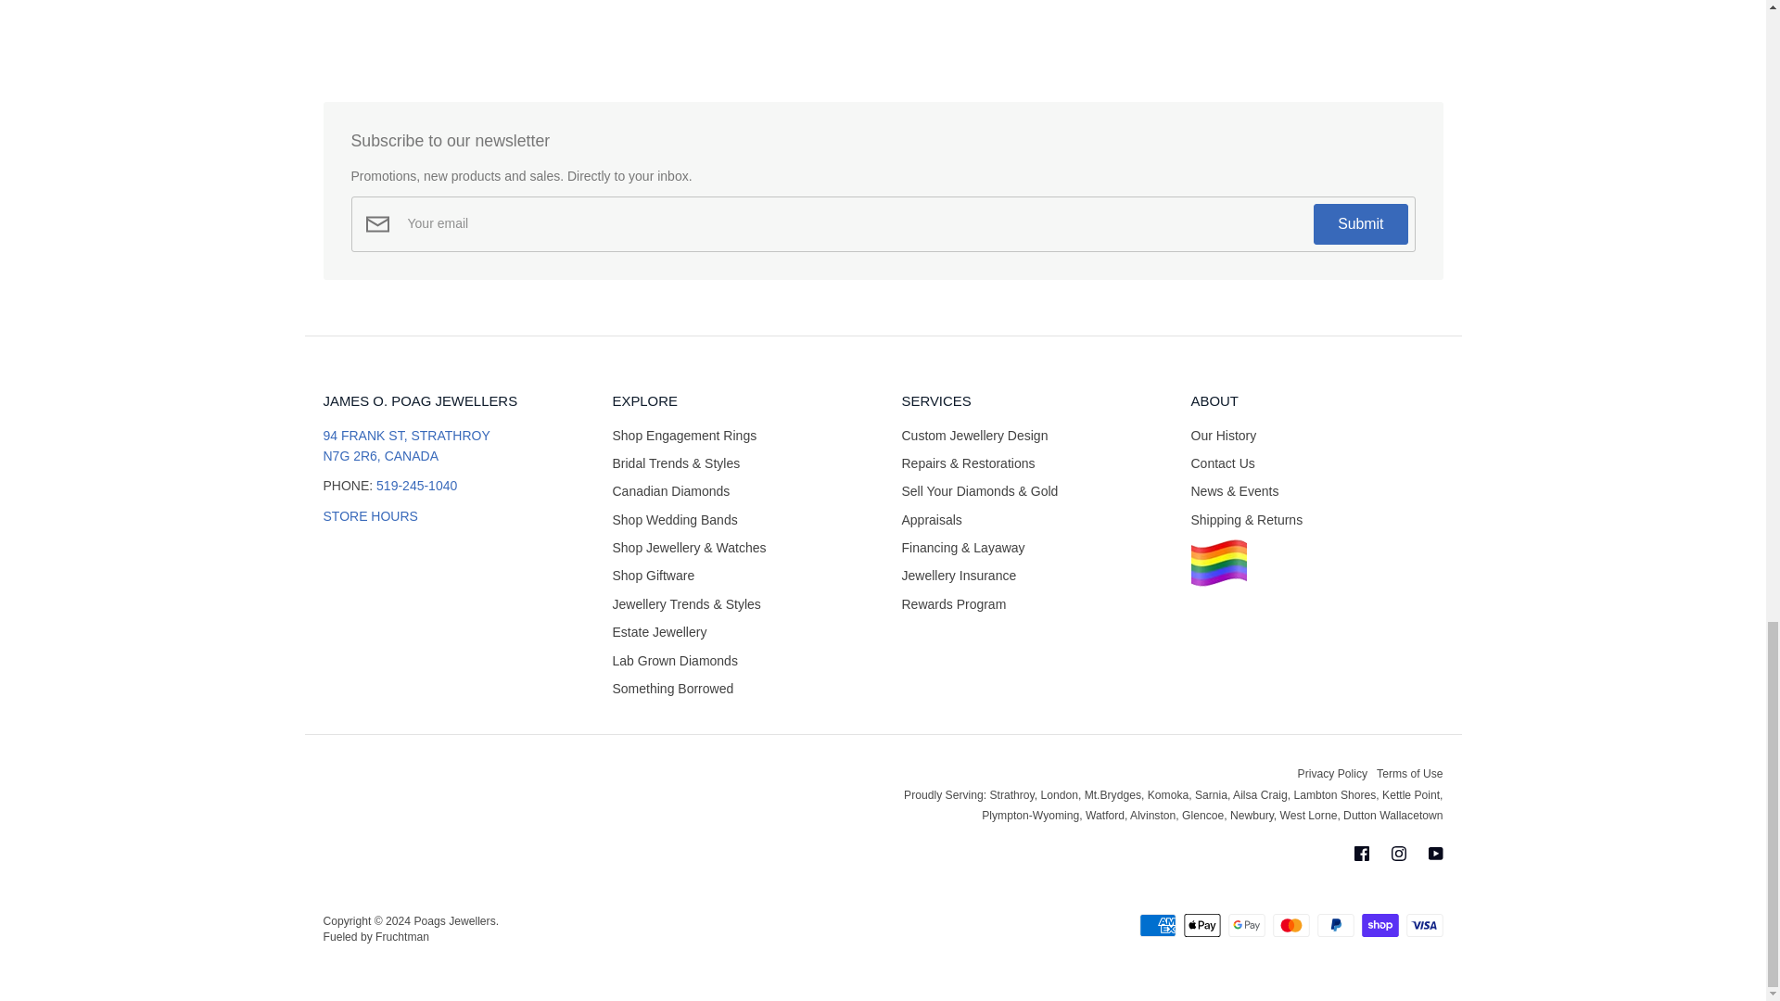  Describe the element at coordinates (1335, 925) in the screenshot. I see `PayPal` at that location.